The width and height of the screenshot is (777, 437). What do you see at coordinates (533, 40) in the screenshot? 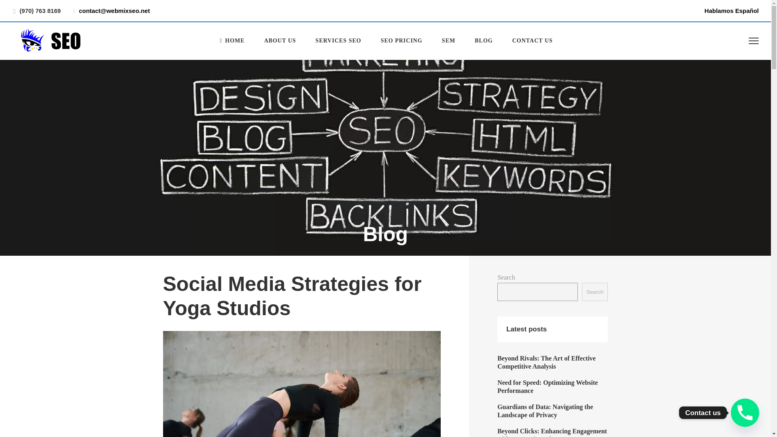
I see `CONTACT US` at bounding box center [533, 40].